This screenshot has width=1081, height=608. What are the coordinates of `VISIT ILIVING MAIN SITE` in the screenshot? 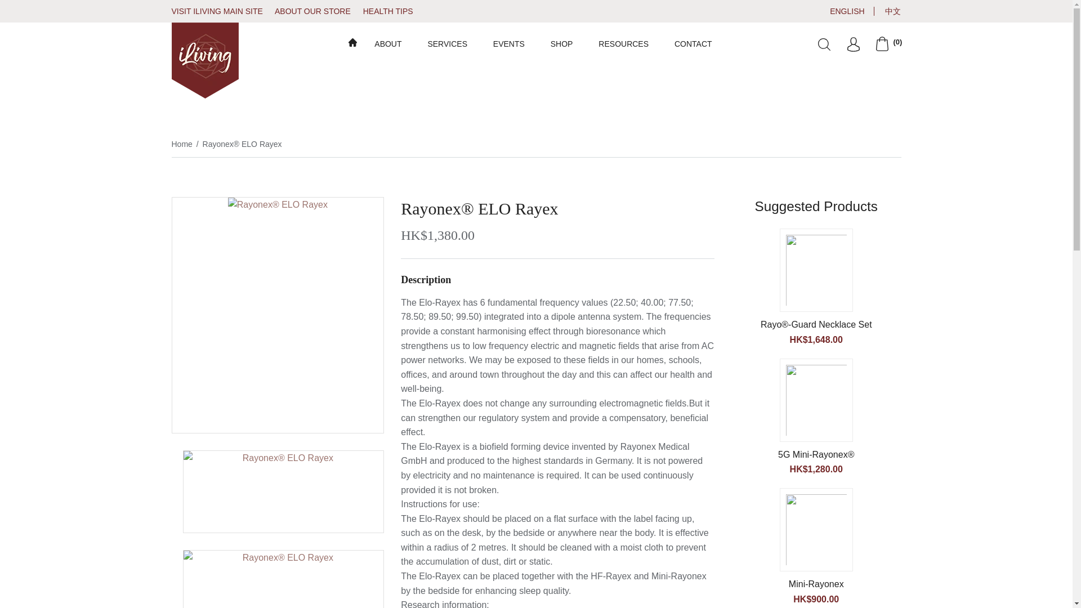 It's located at (221, 11).